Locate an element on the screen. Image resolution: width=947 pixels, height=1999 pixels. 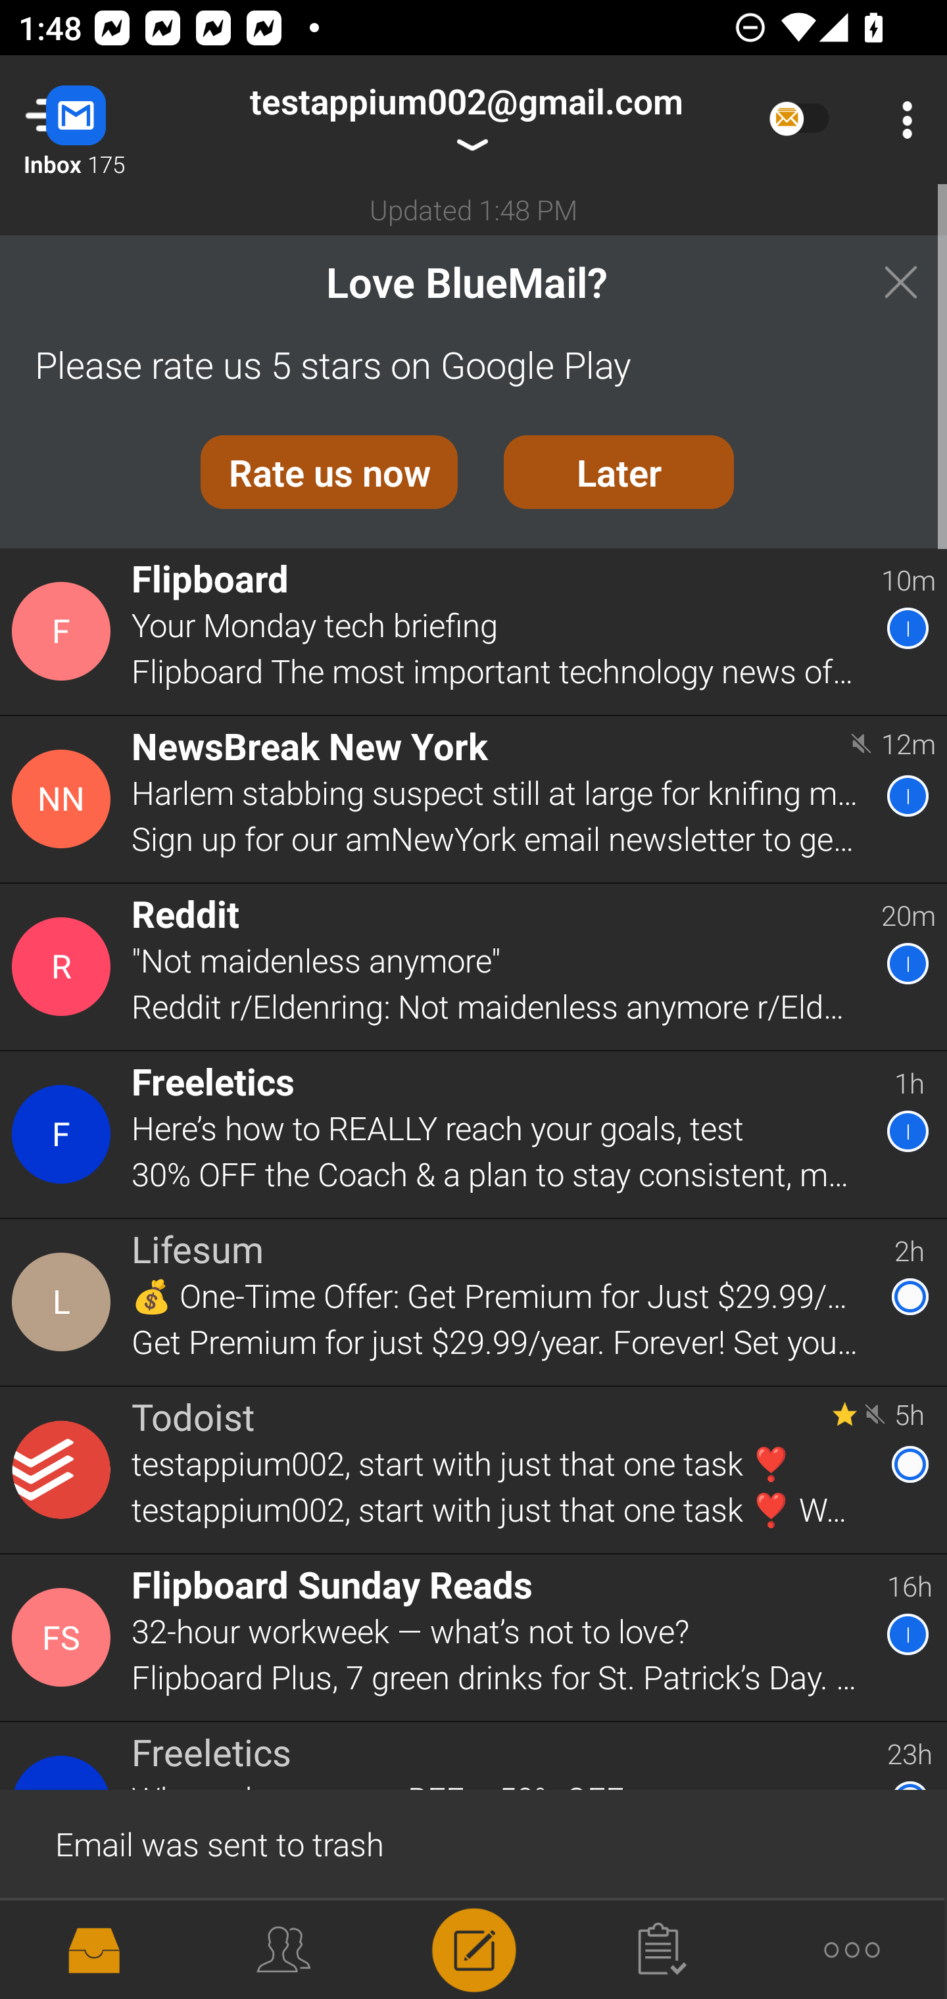
Contact Details is located at coordinates (64, 1638).